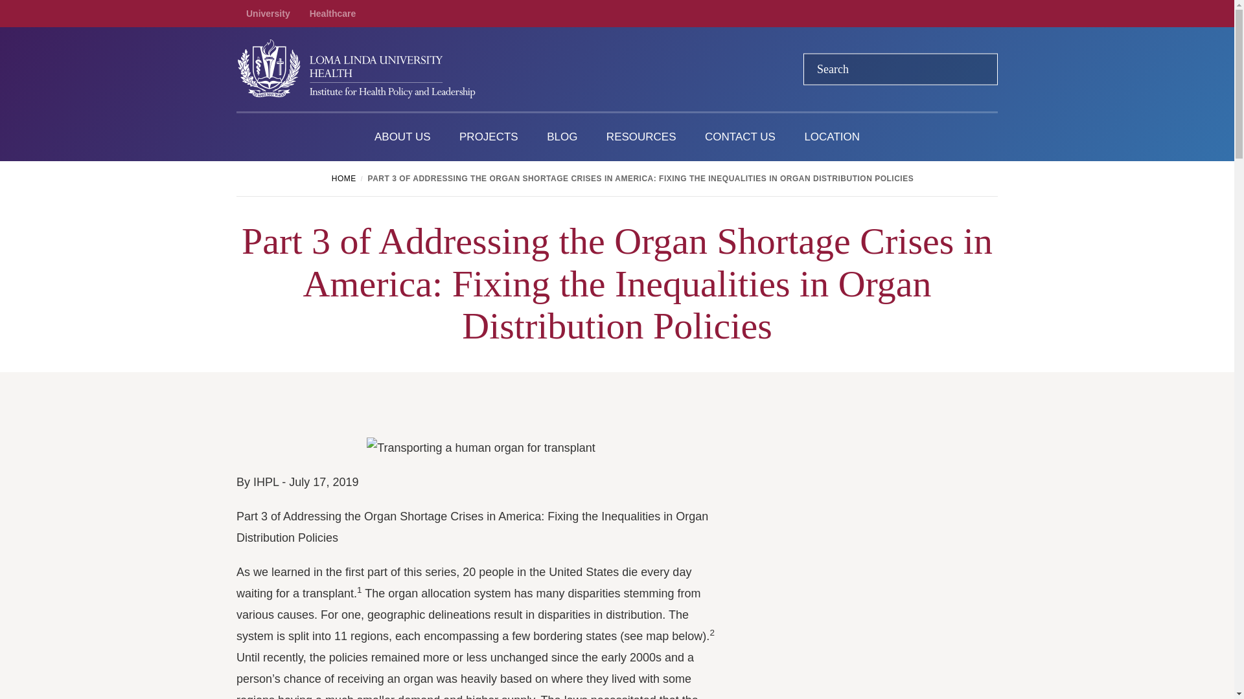 This screenshot has height=699, width=1244. Describe the element at coordinates (342, 179) in the screenshot. I see `HOME` at that location.